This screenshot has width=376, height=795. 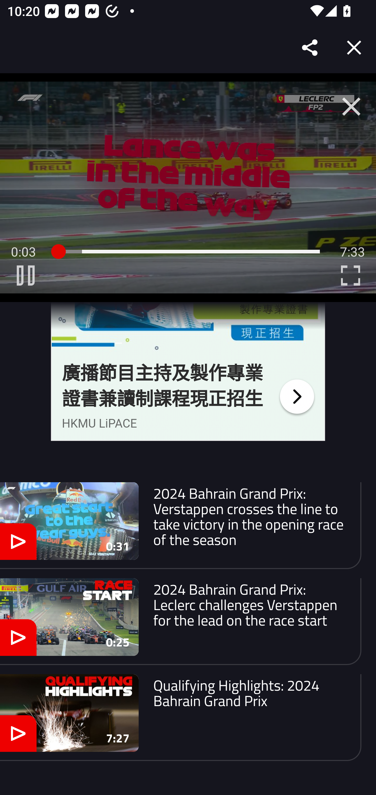 I want to click on 廣播節目主持及製作專業 證書兼讀制課程現正招生 廣播節目主持及製作專業 證書兼讀制課程現正招生, so click(x=163, y=386).